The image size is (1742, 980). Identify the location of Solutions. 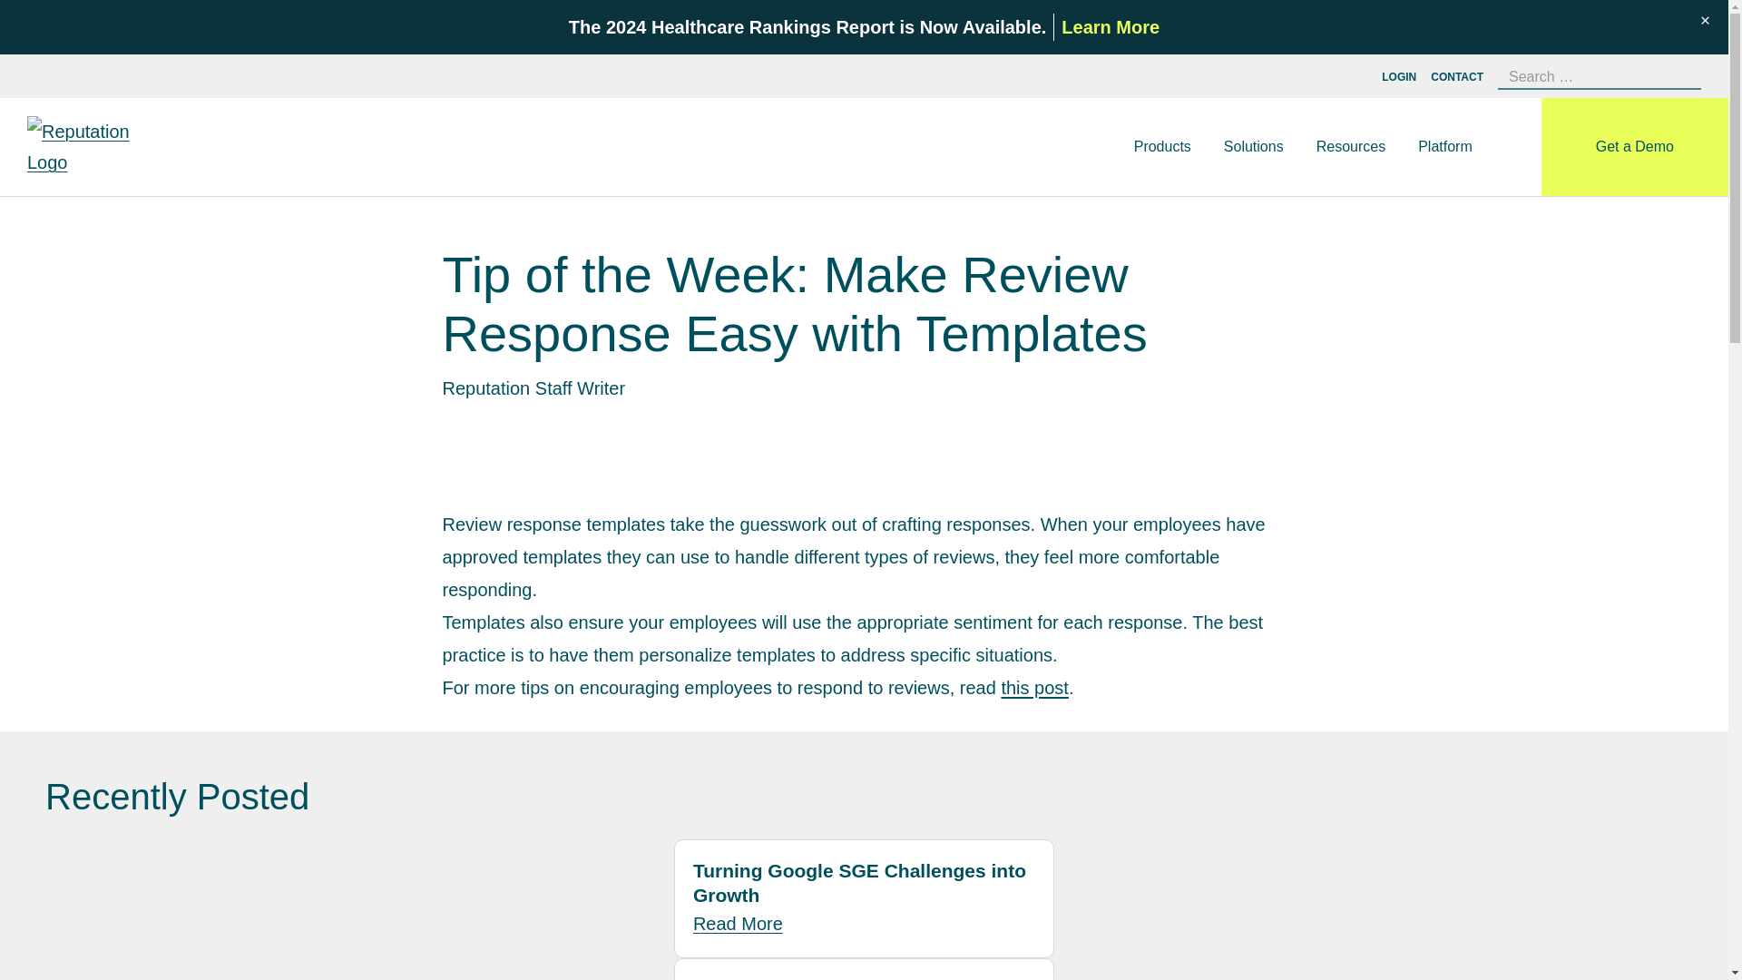
(1253, 147).